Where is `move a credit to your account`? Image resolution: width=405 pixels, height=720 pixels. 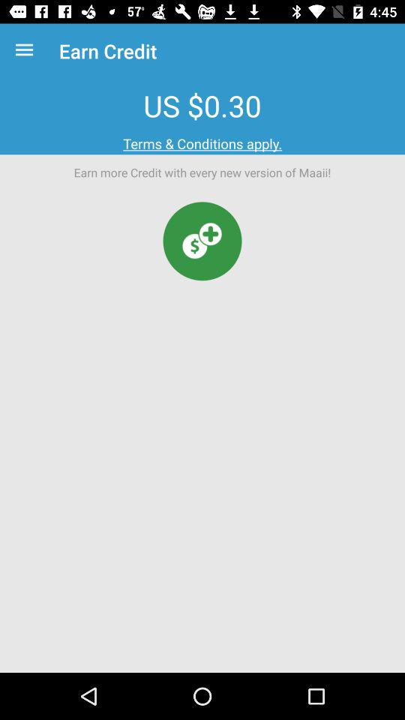
move a credit to your account is located at coordinates (202, 241).